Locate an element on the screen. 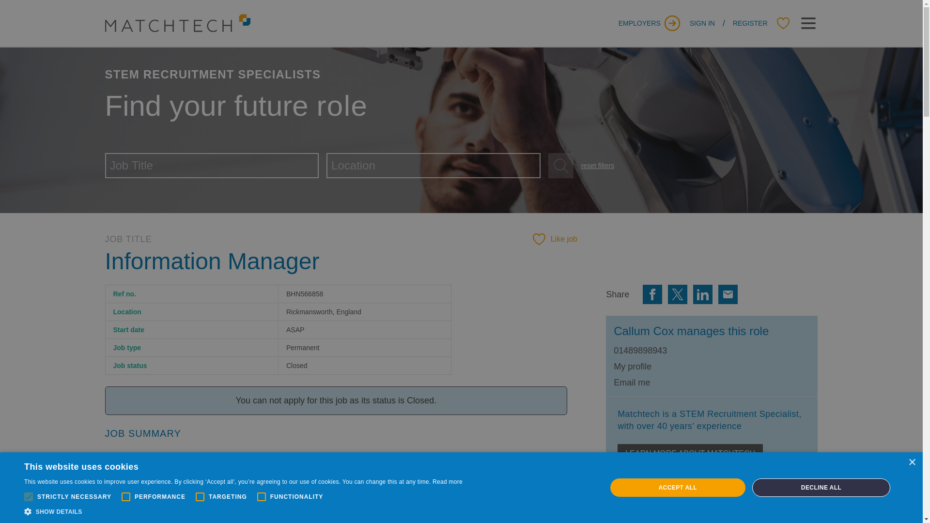  Home is located at coordinates (177, 23).